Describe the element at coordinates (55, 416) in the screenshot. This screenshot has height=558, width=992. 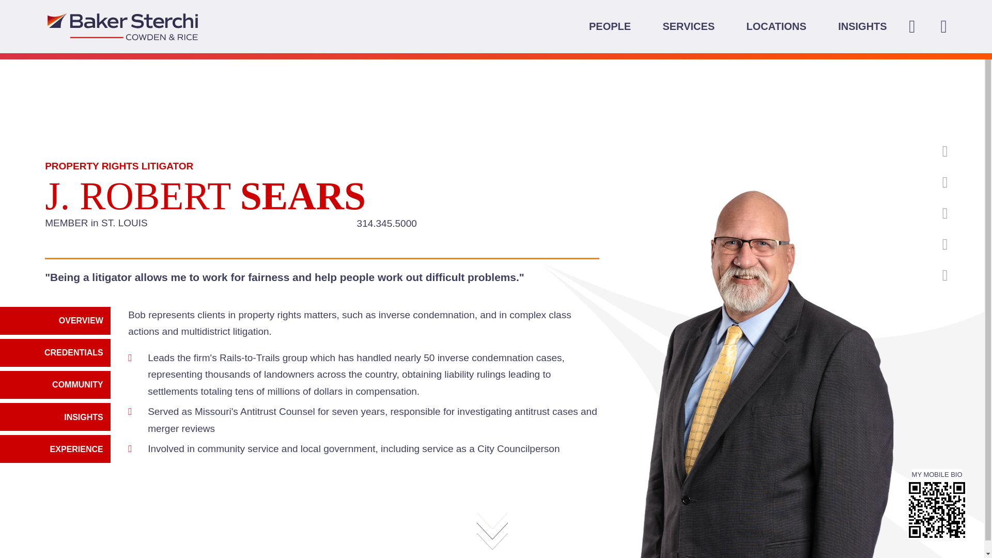
I see `INSIGHTS` at that location.